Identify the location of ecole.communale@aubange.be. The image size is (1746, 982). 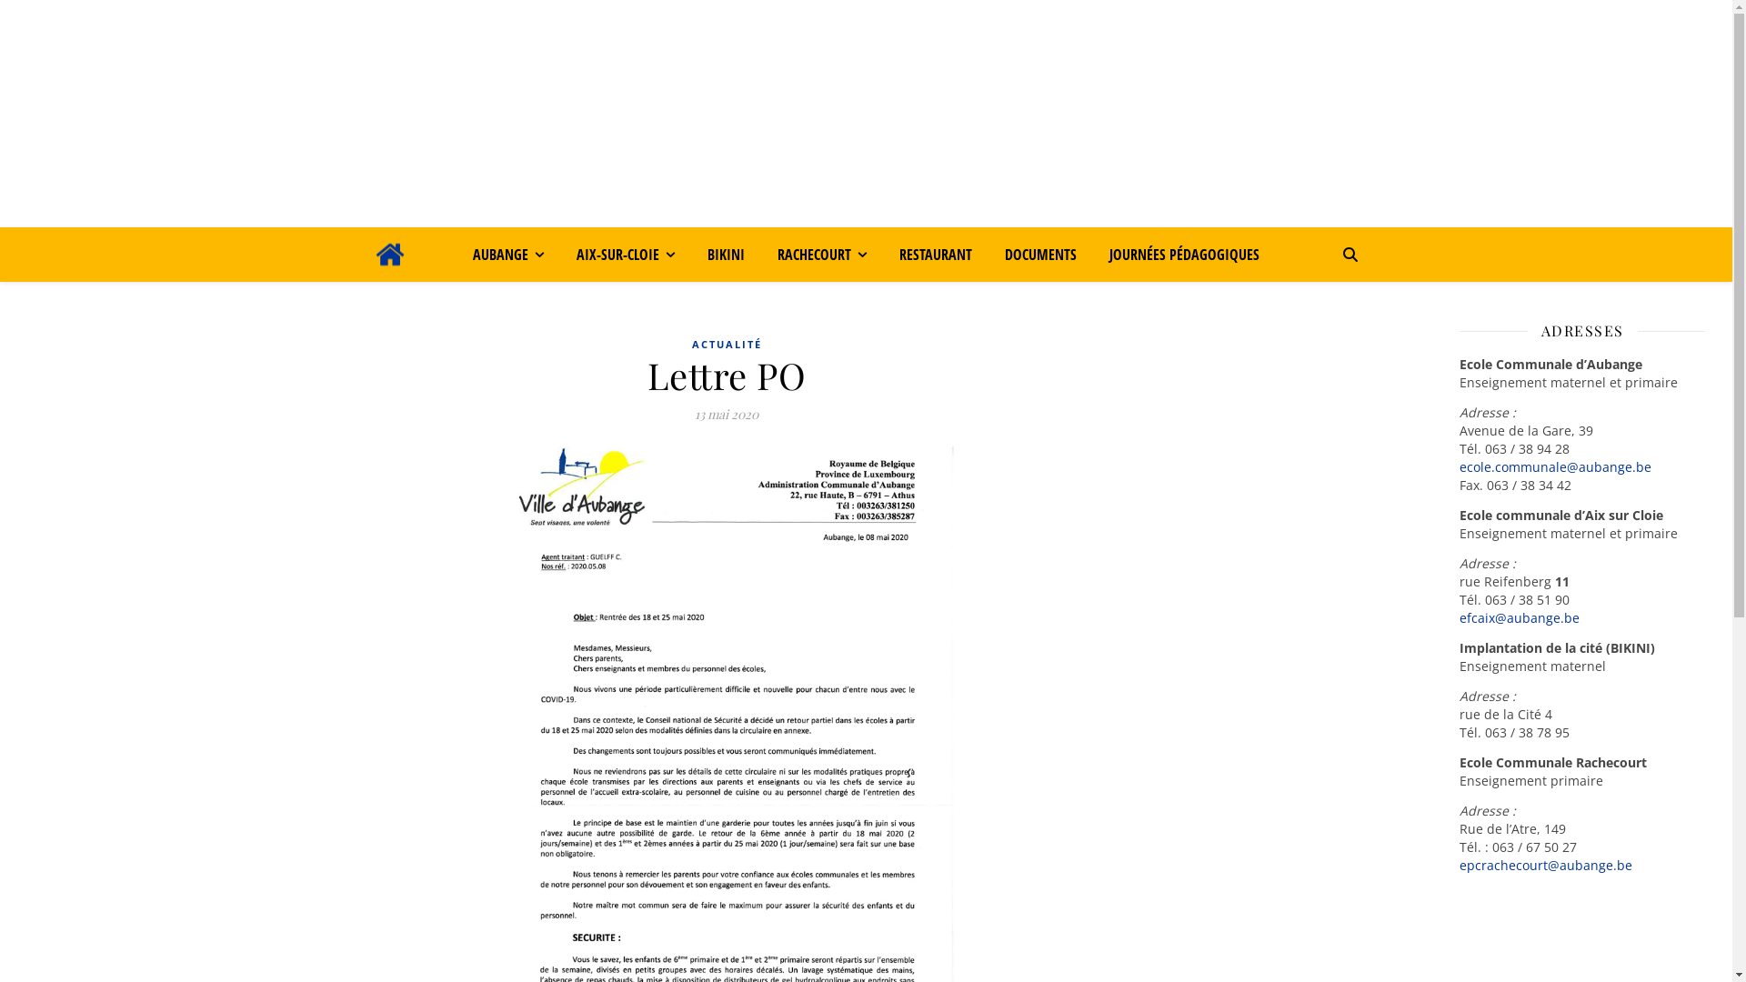
(1555, 467).